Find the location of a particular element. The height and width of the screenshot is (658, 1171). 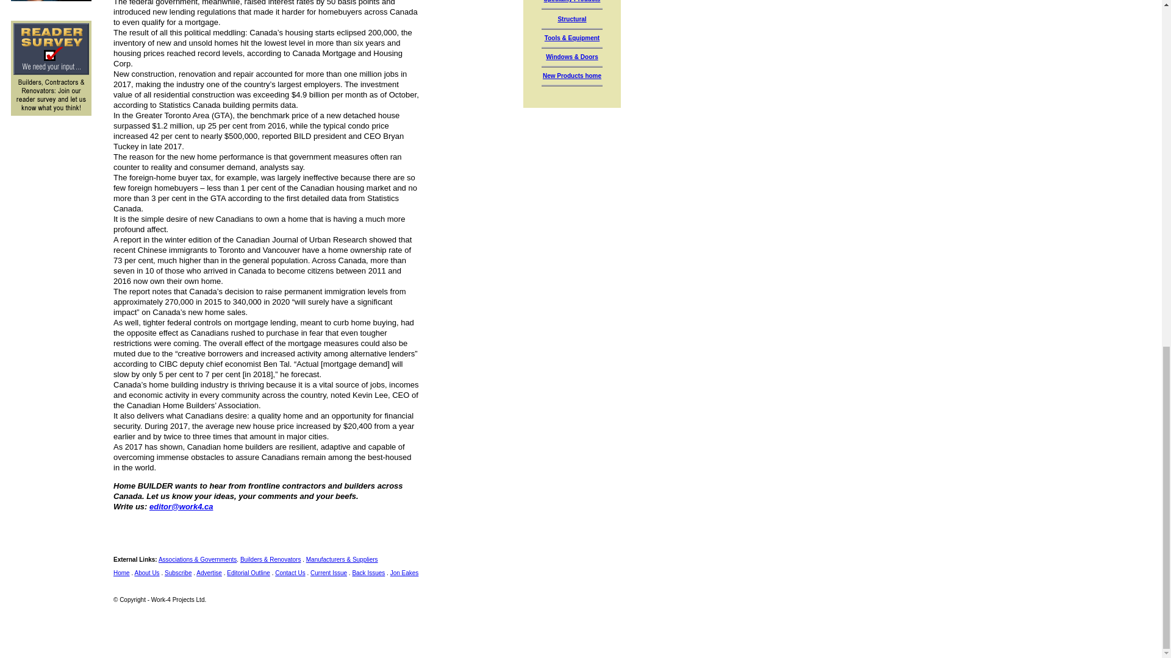

Back Issues is located at coordinates (368, 573).